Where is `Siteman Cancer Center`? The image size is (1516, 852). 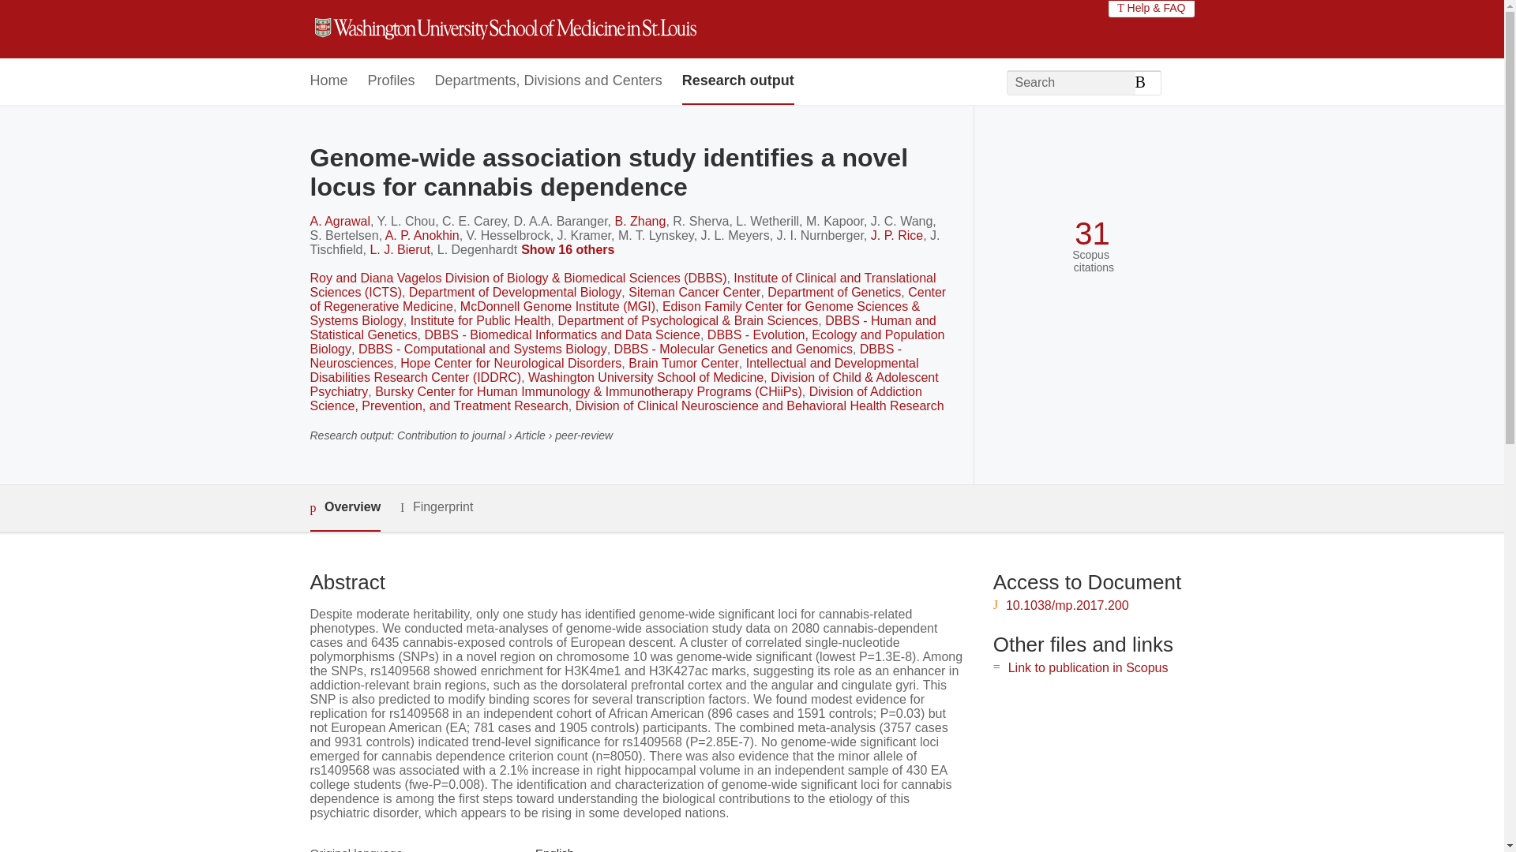 Siteman Cancer Center is located at coordinates (695, 292).